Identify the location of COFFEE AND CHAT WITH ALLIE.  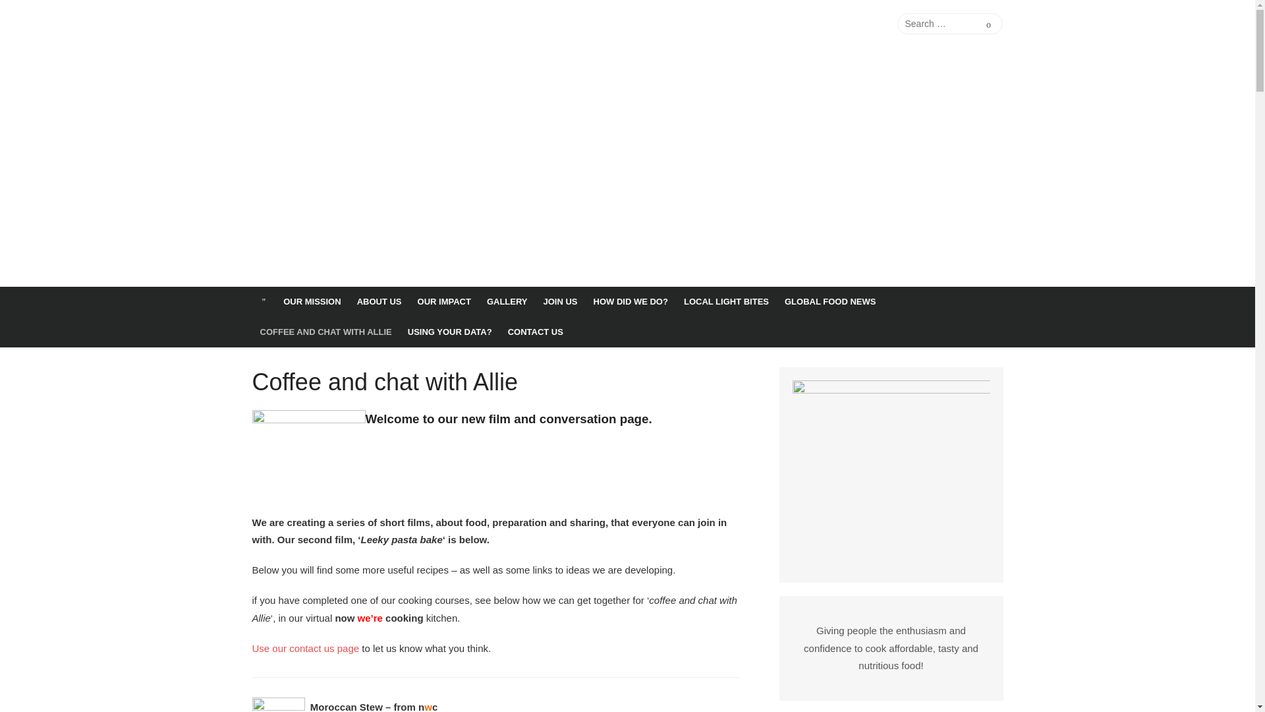
(325, 332).